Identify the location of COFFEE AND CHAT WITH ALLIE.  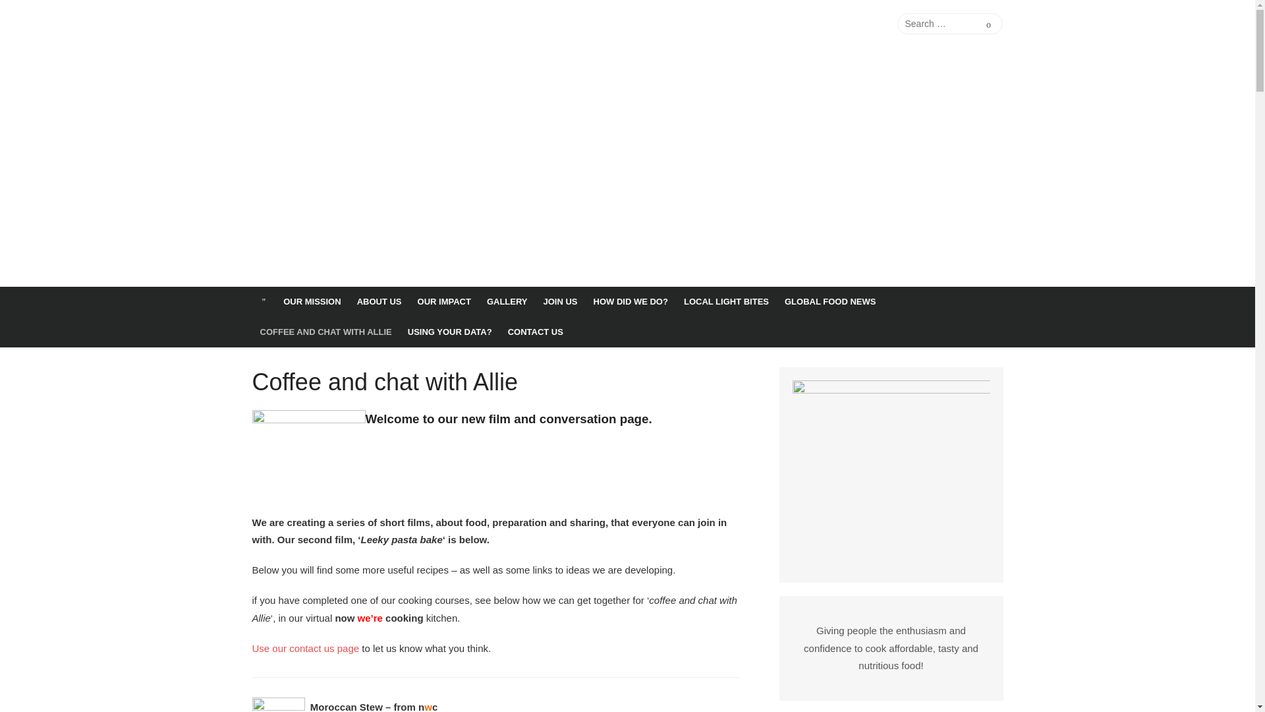
(325, 332).